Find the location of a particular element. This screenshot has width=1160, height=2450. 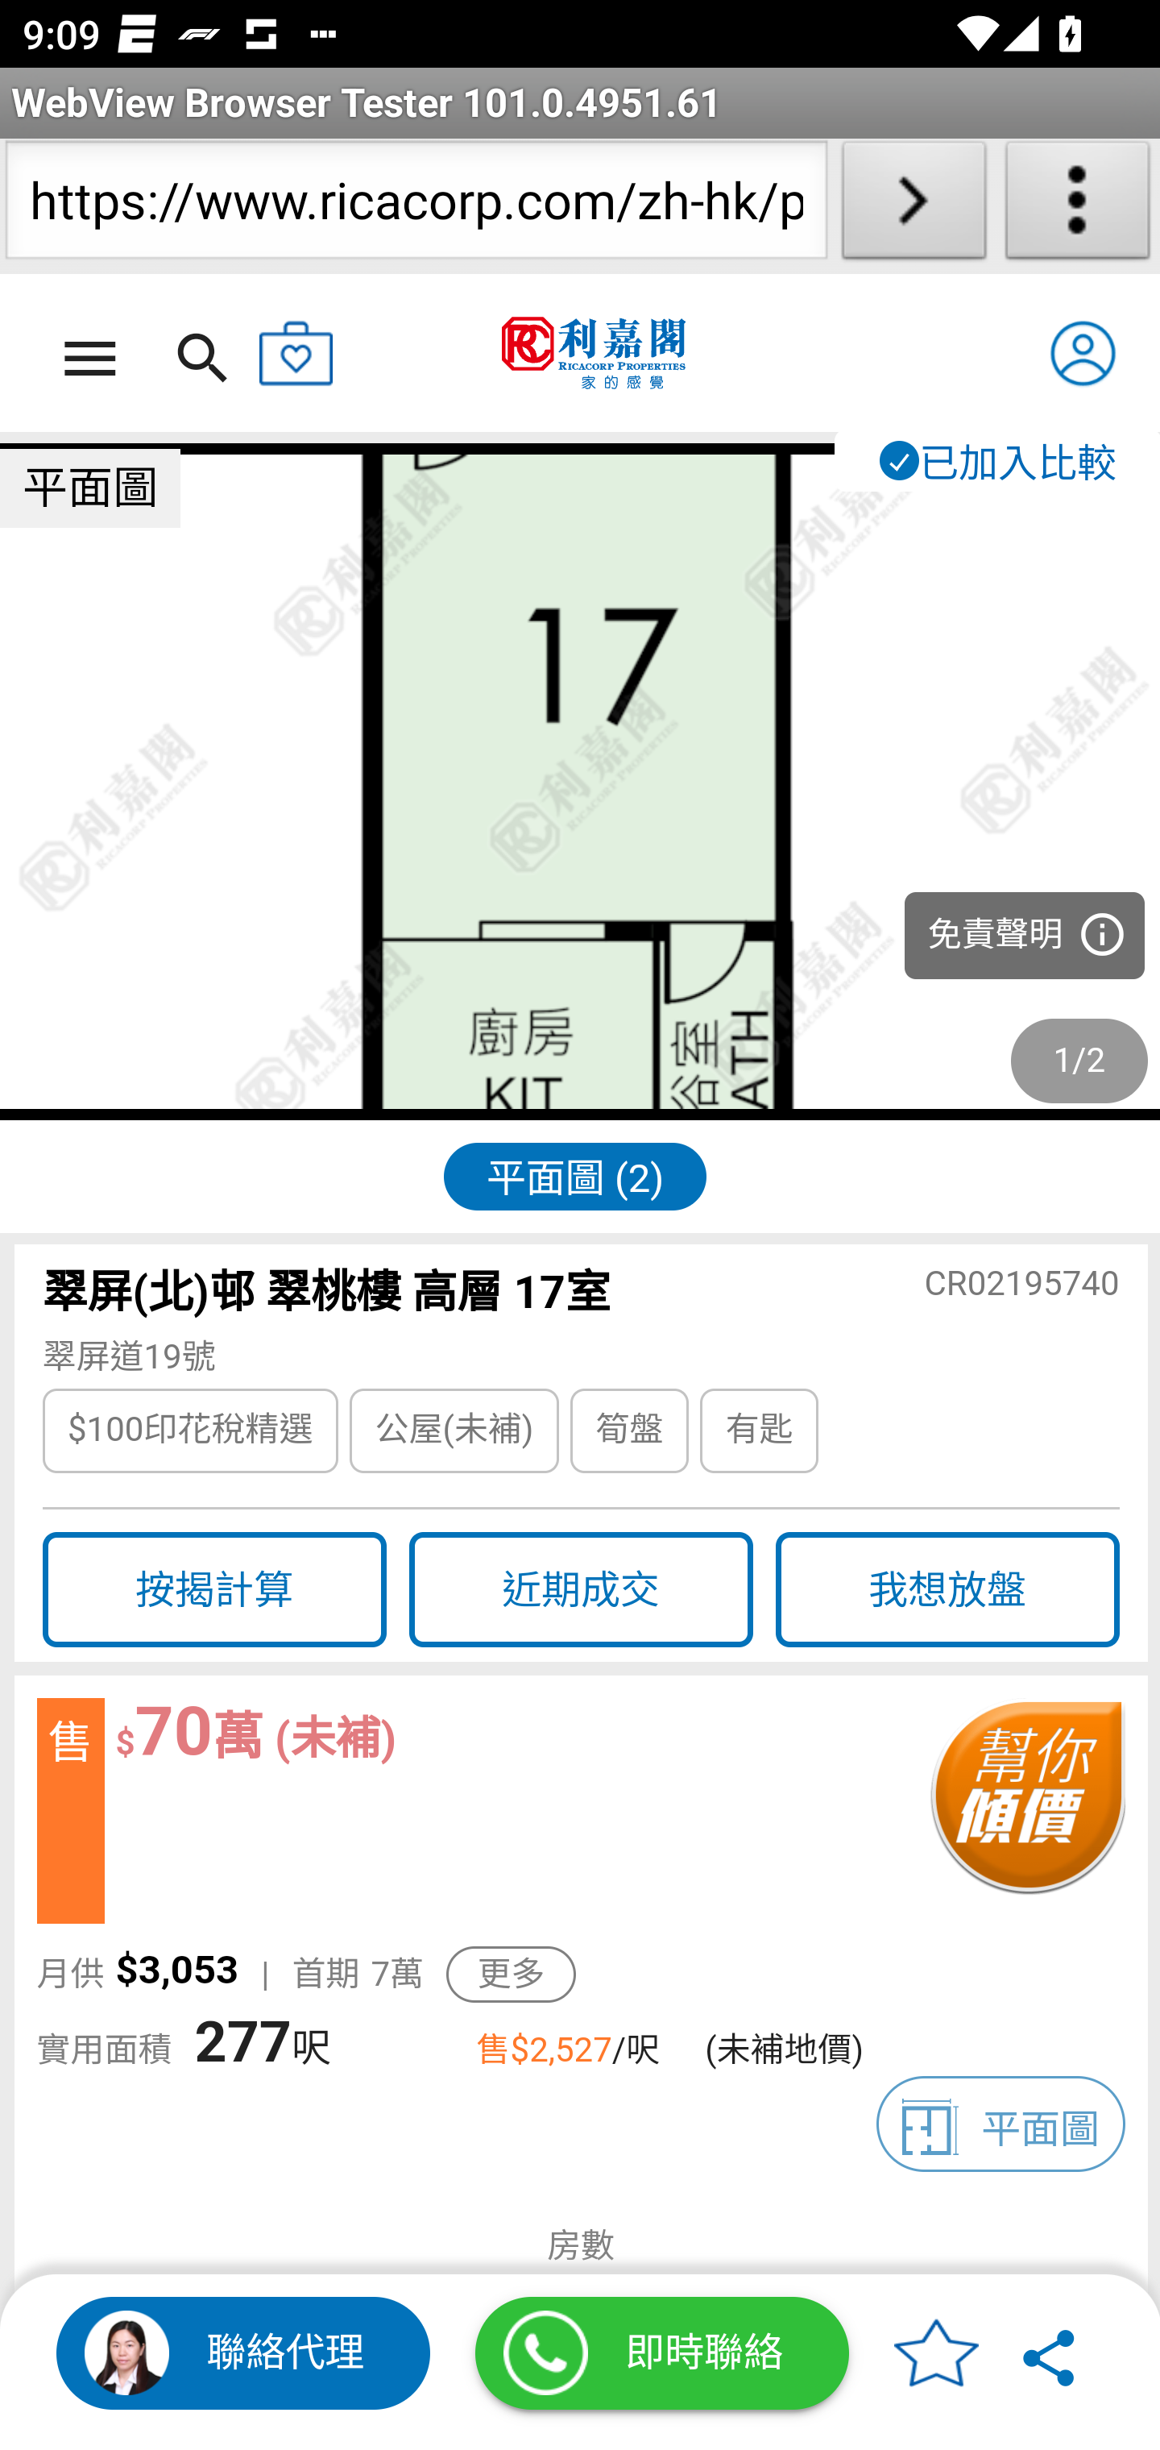

negotiation is located at coordinates (1025, 1812).